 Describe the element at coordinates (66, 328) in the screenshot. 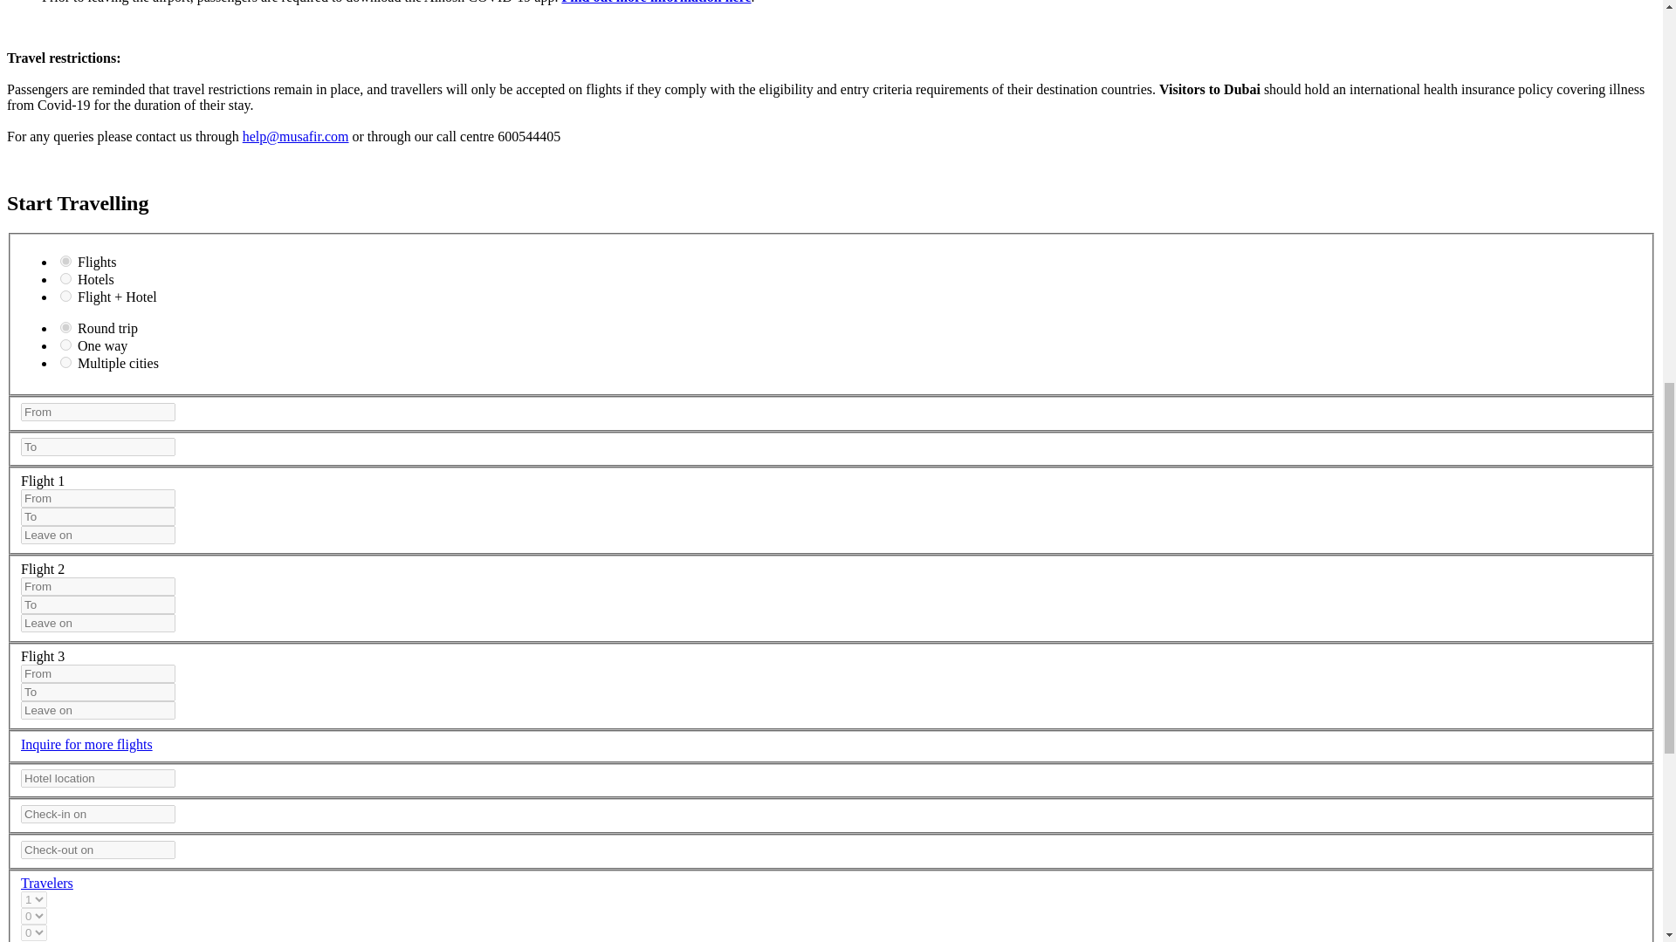

I see `1` at that location.